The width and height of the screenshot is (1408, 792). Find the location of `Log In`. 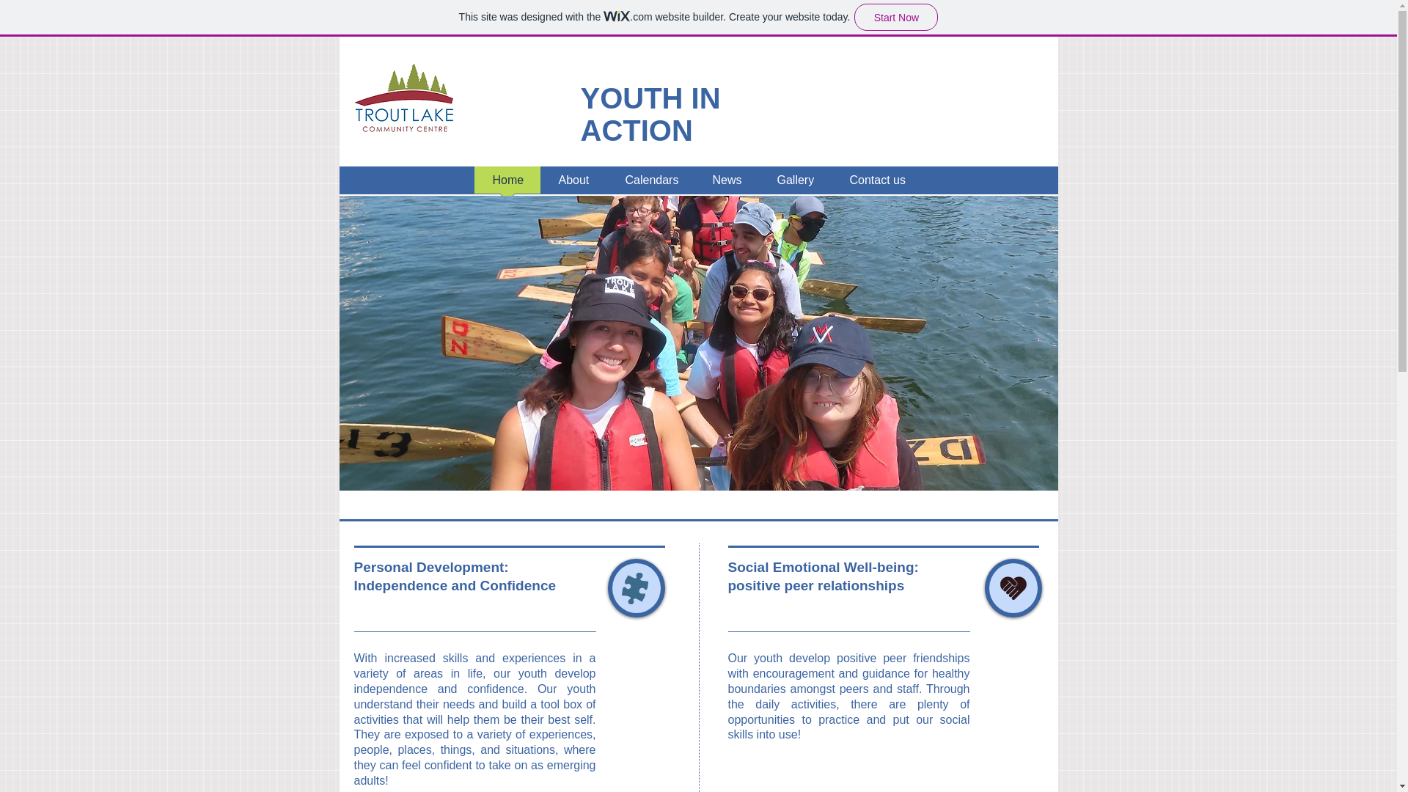

Log In is located at coordinates (1011, 210).